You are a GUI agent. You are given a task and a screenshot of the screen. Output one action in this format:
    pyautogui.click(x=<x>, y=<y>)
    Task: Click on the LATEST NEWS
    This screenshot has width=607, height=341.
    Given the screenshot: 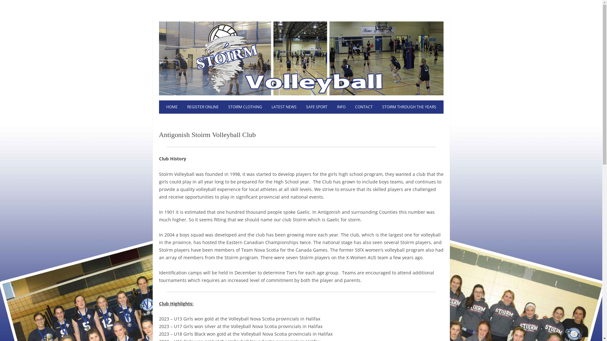 What is the action you would take?
    pyautogui.click(x=284, y=107)
    